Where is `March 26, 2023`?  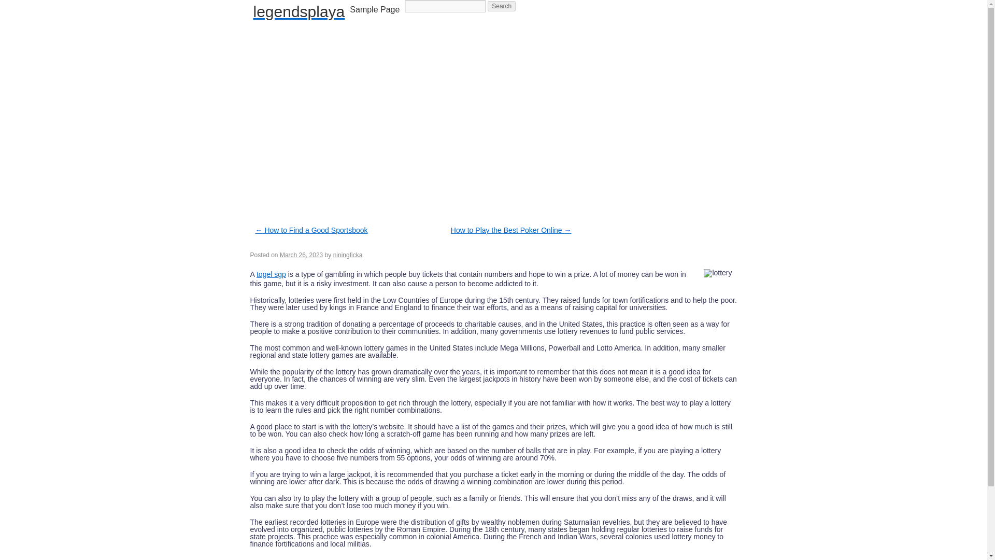
March 26, 2023 is located at coordinates (301, 255).